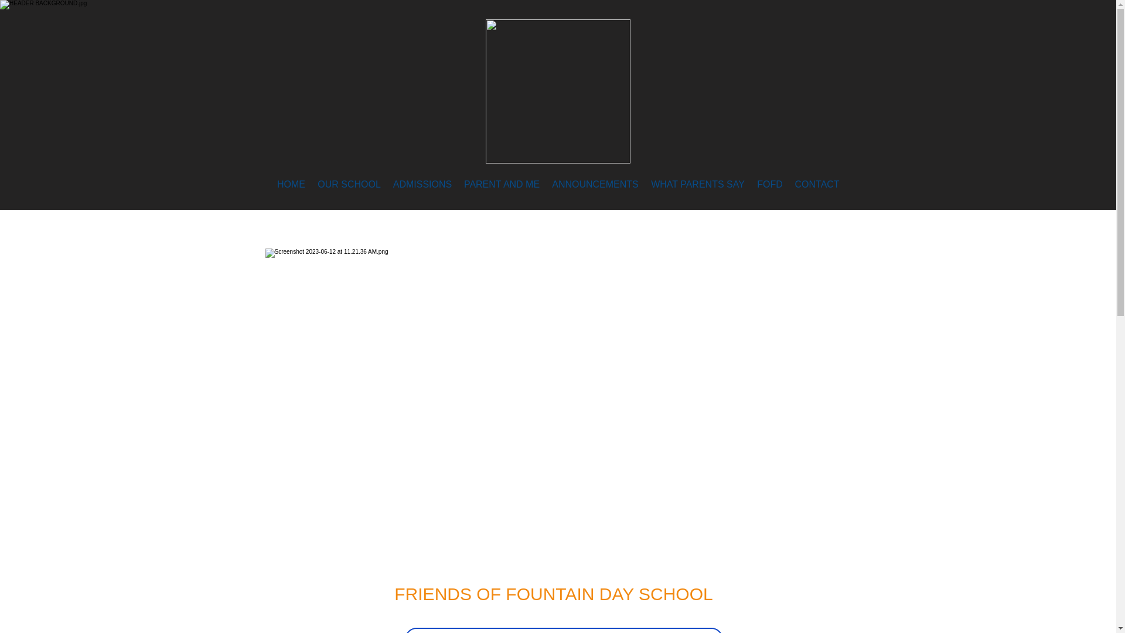 This screenshot has height=633, width=1125. Describe the element at coordinates (595, 185) in the screenshot. I see `ANNOUNCEMENTS` at that location.